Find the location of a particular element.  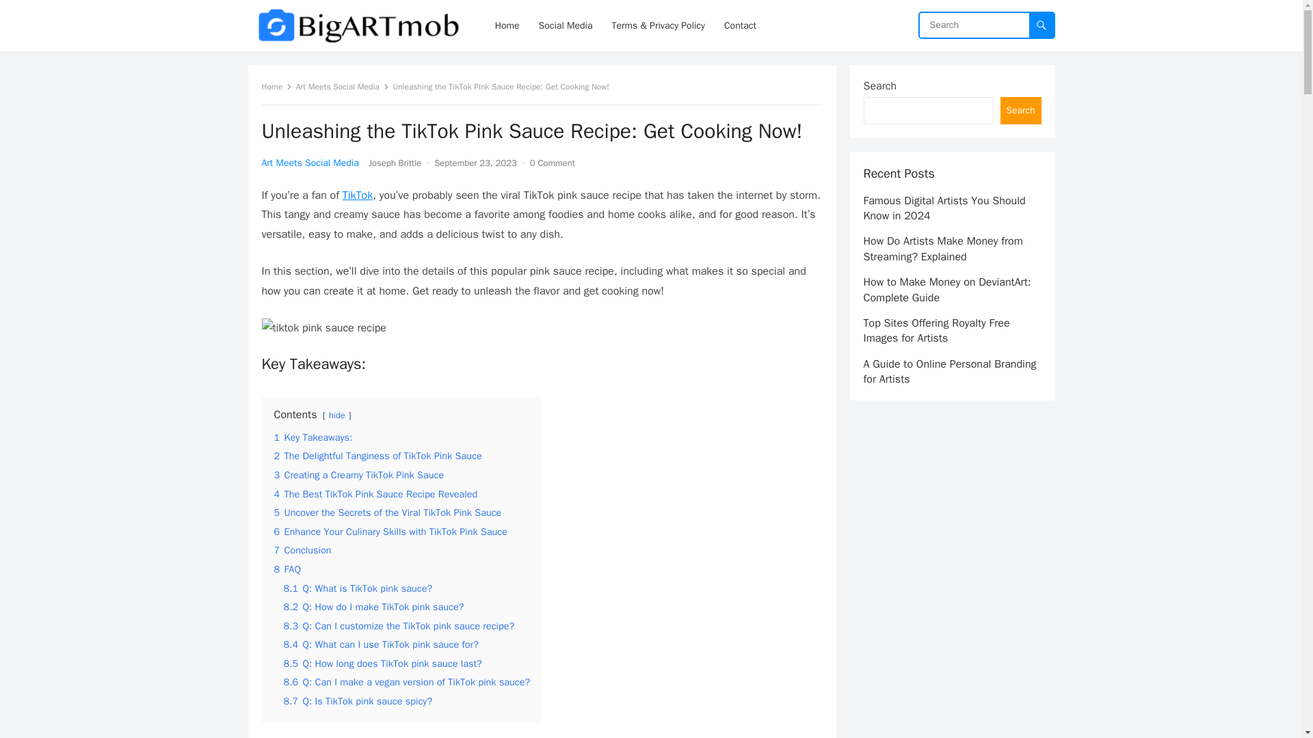

hide is located at coordinates (336, 415).